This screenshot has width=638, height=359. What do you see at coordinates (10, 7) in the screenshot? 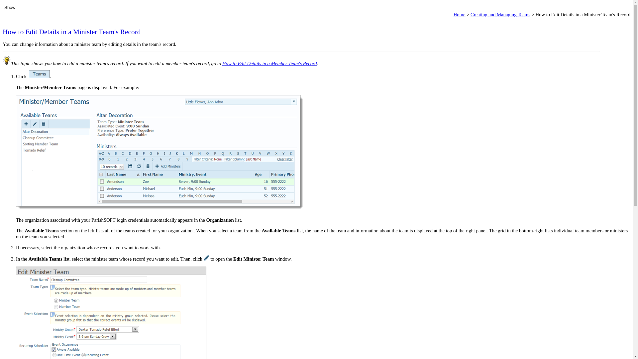
I see `Show` at bounding box center [10, 7].